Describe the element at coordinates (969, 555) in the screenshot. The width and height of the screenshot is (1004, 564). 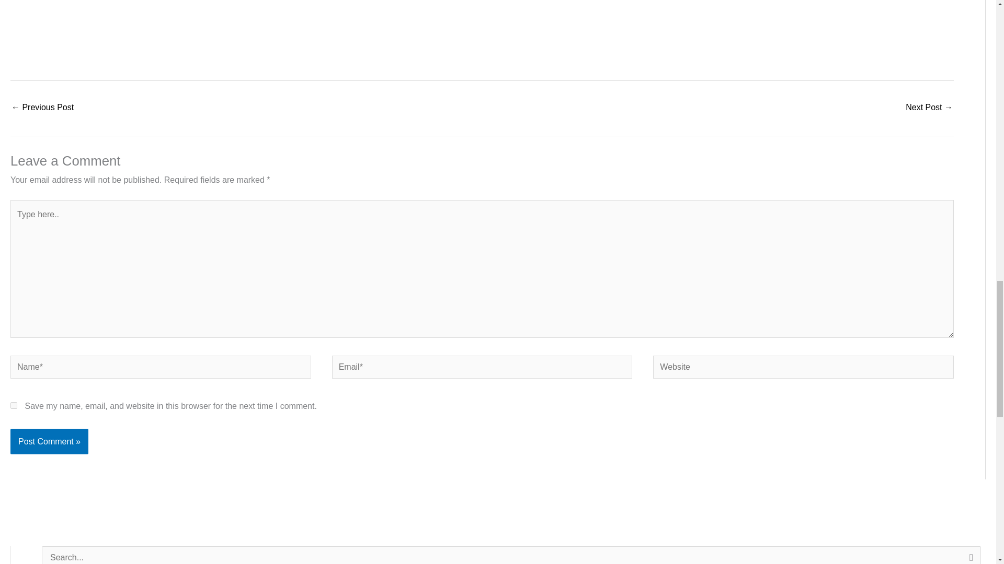
I see `Search` at that location.